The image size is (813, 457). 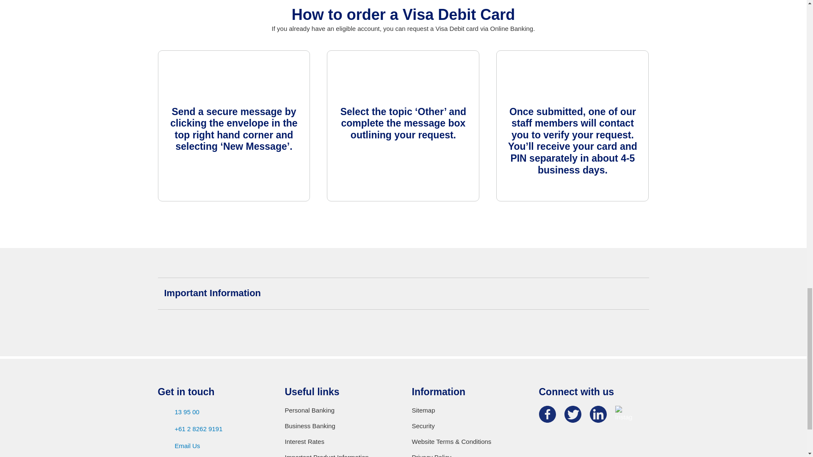 What do you see at coordinates (340, 410) in the screenshot?
I see `Personal Banking` at bounding box center [340, 410].